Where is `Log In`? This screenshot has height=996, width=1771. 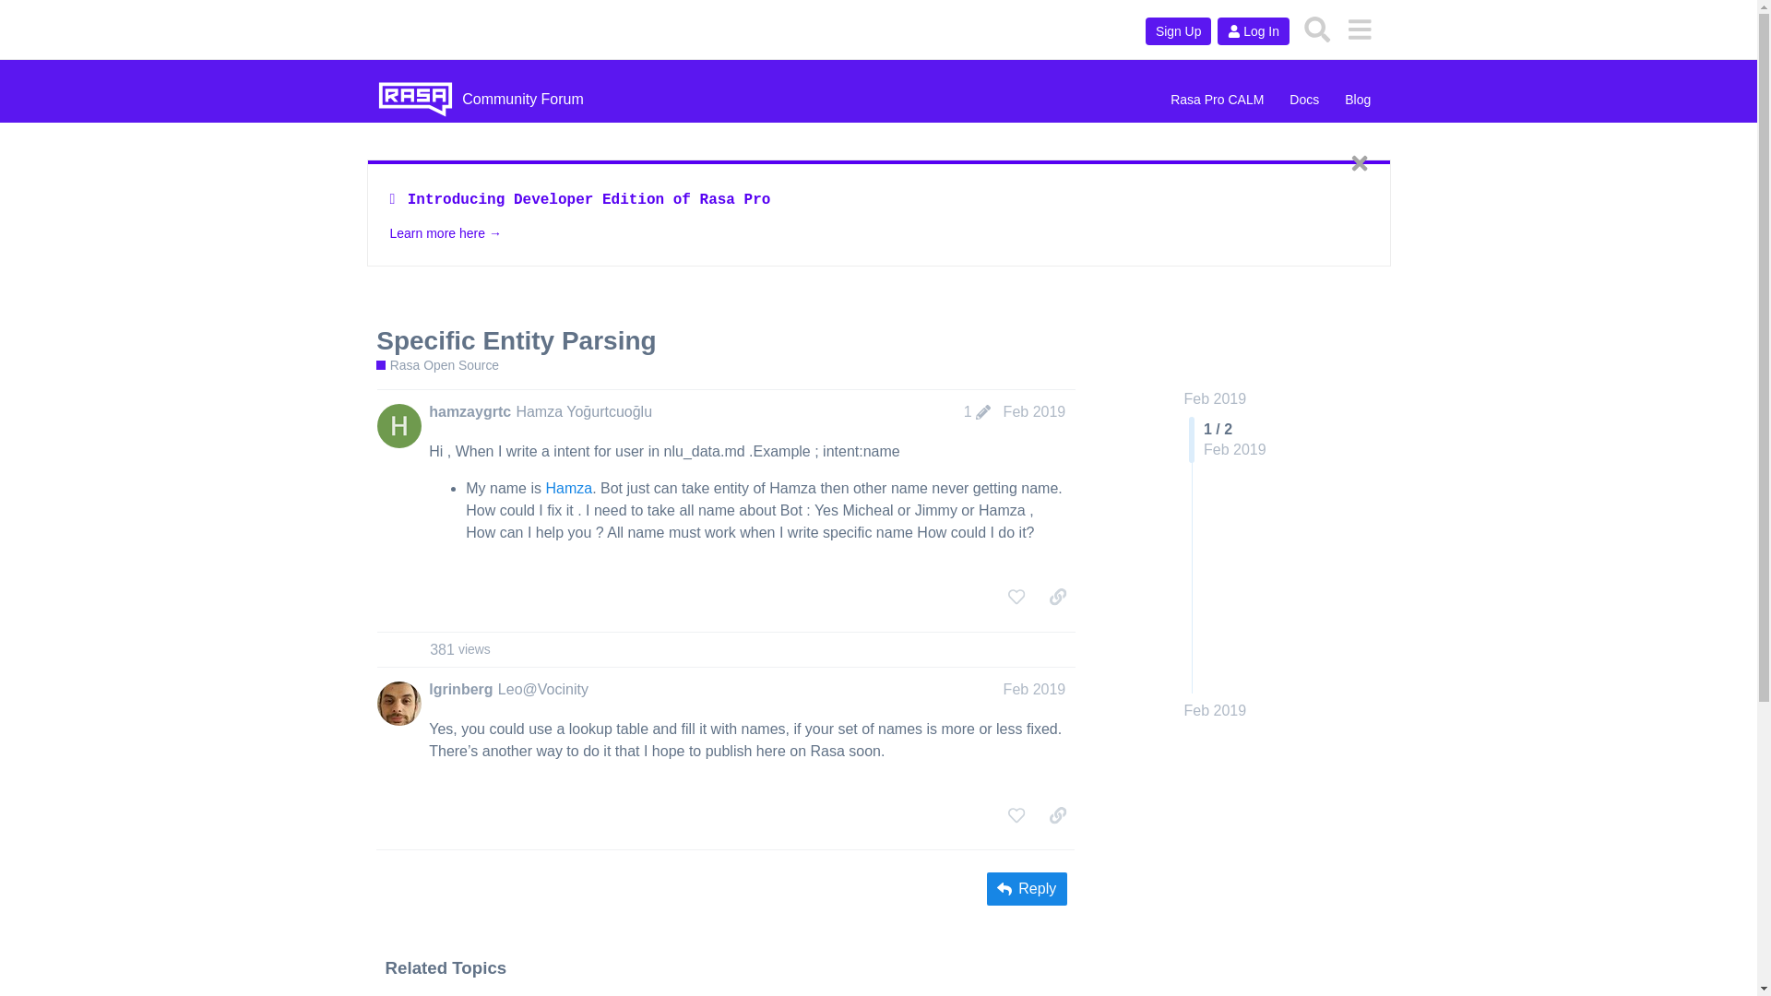
Log In is located at coordinates (1027, 889).